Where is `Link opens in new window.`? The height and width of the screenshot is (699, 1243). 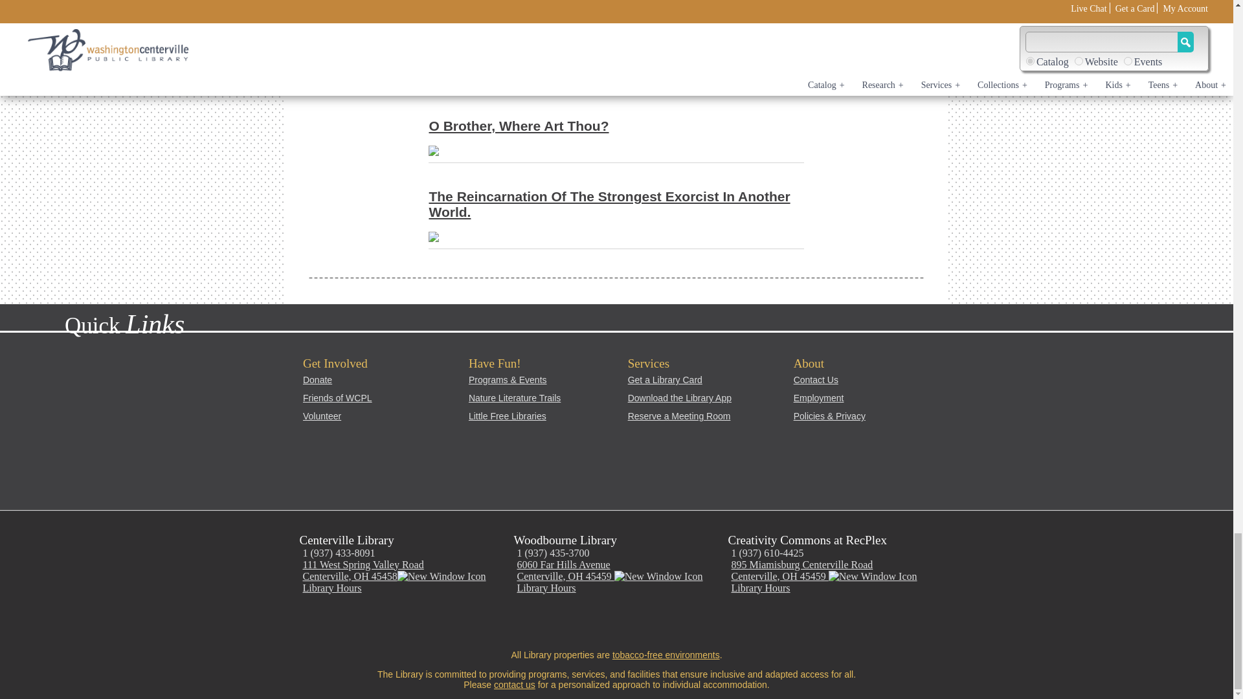
Link opens in new window. is located at coordinates (452, 625).